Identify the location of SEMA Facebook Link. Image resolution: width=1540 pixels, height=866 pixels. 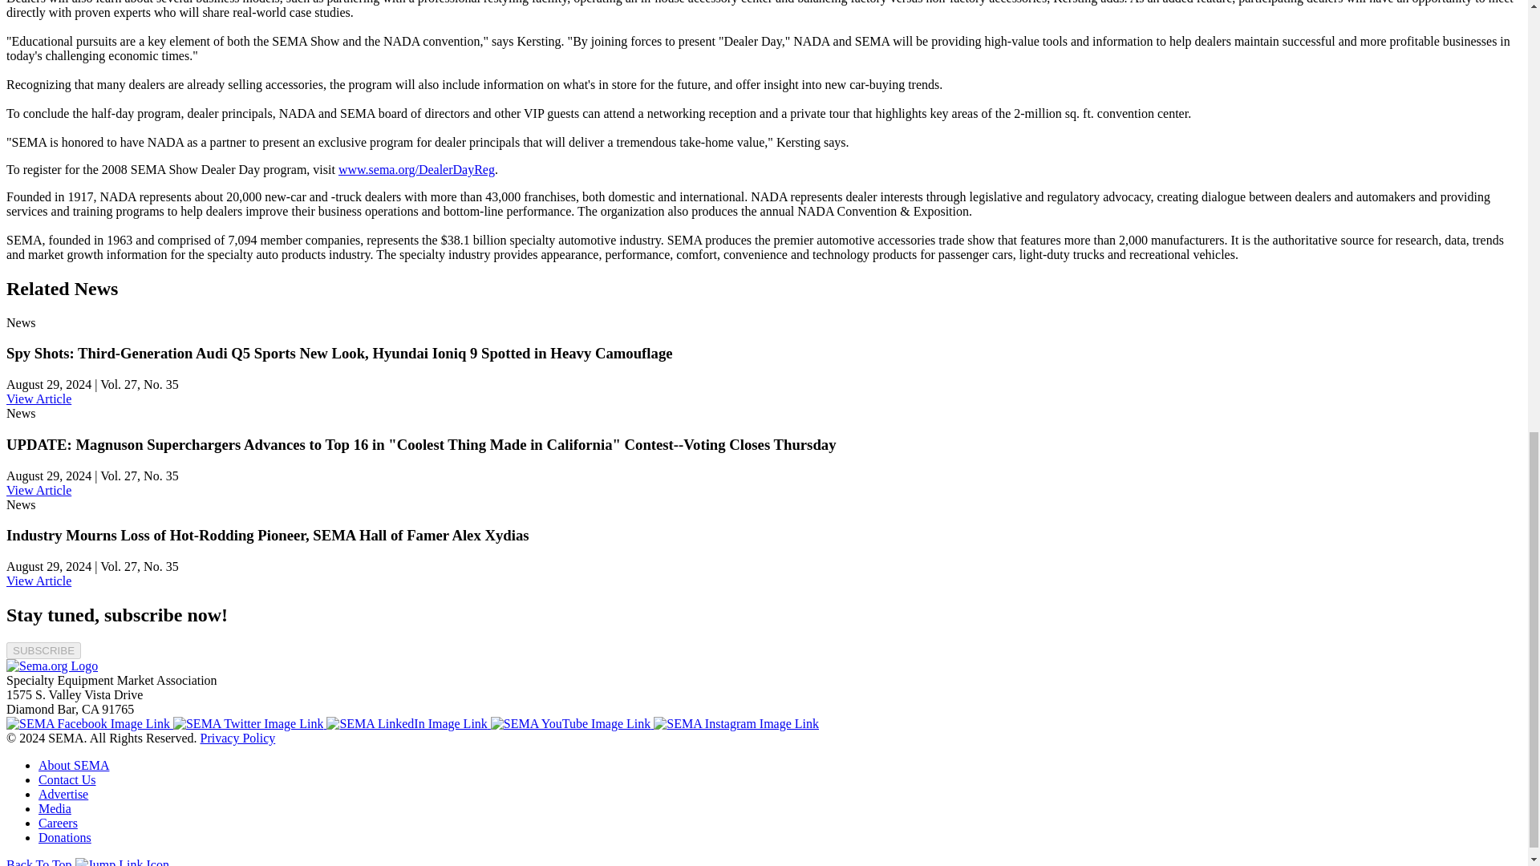
(89, 723).